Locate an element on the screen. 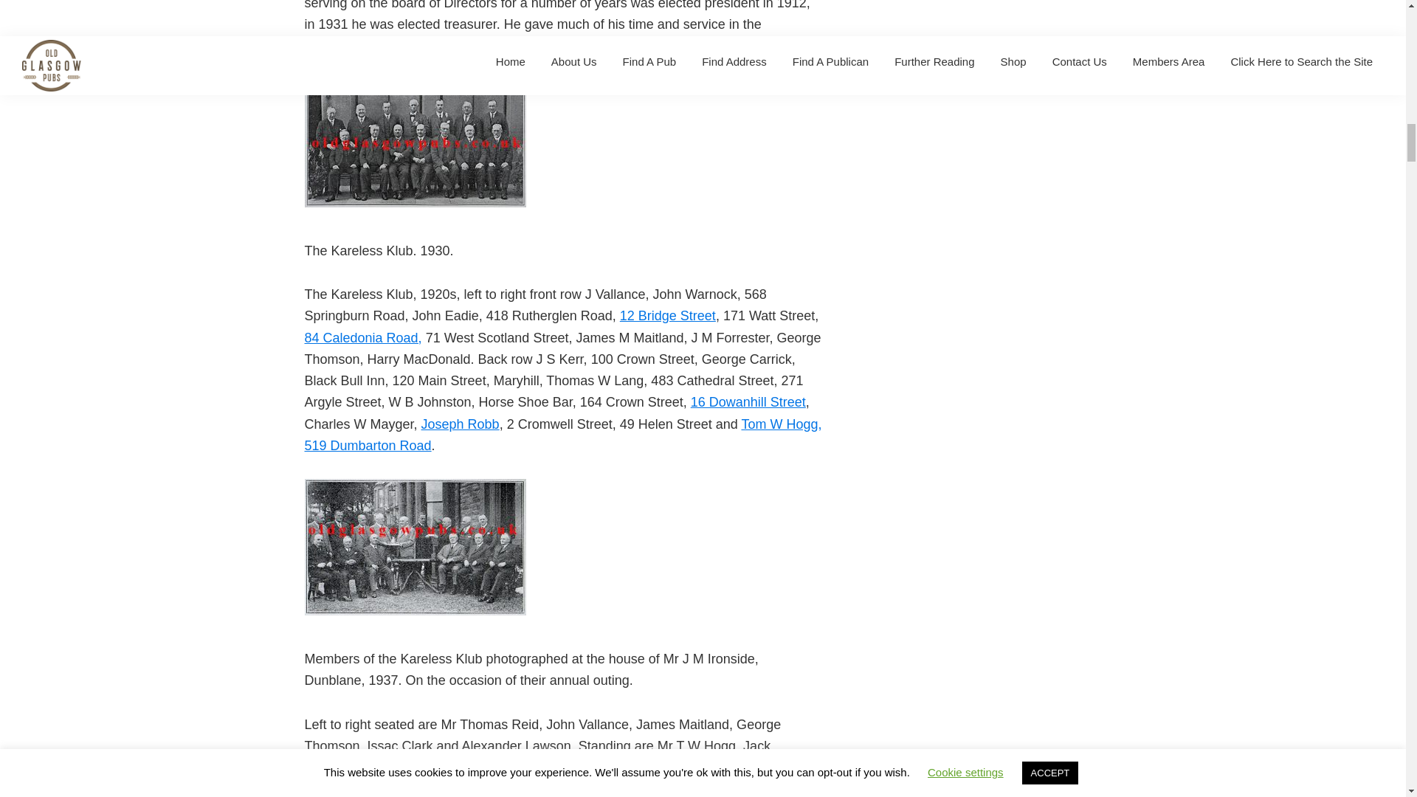  84 Caledonia Road, is located at coordinates (362, 338).